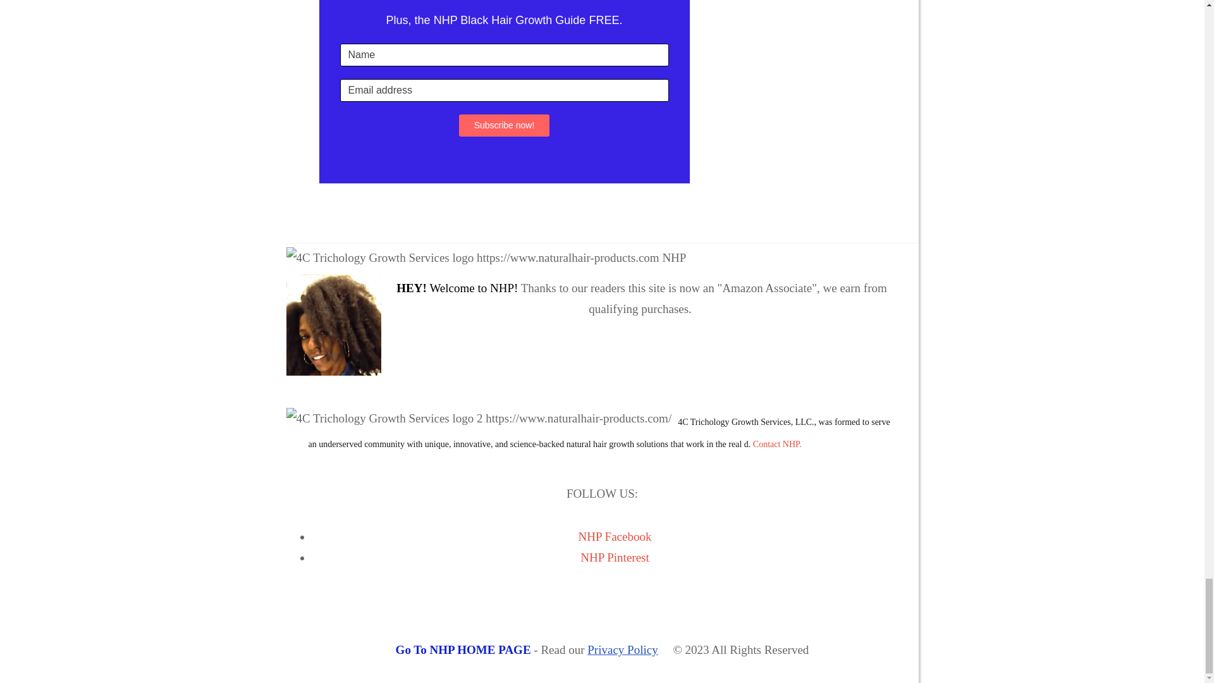 The width and height of the screenshot is (1214, 683). I want to click on Subscribe now!, so click(504, 125).